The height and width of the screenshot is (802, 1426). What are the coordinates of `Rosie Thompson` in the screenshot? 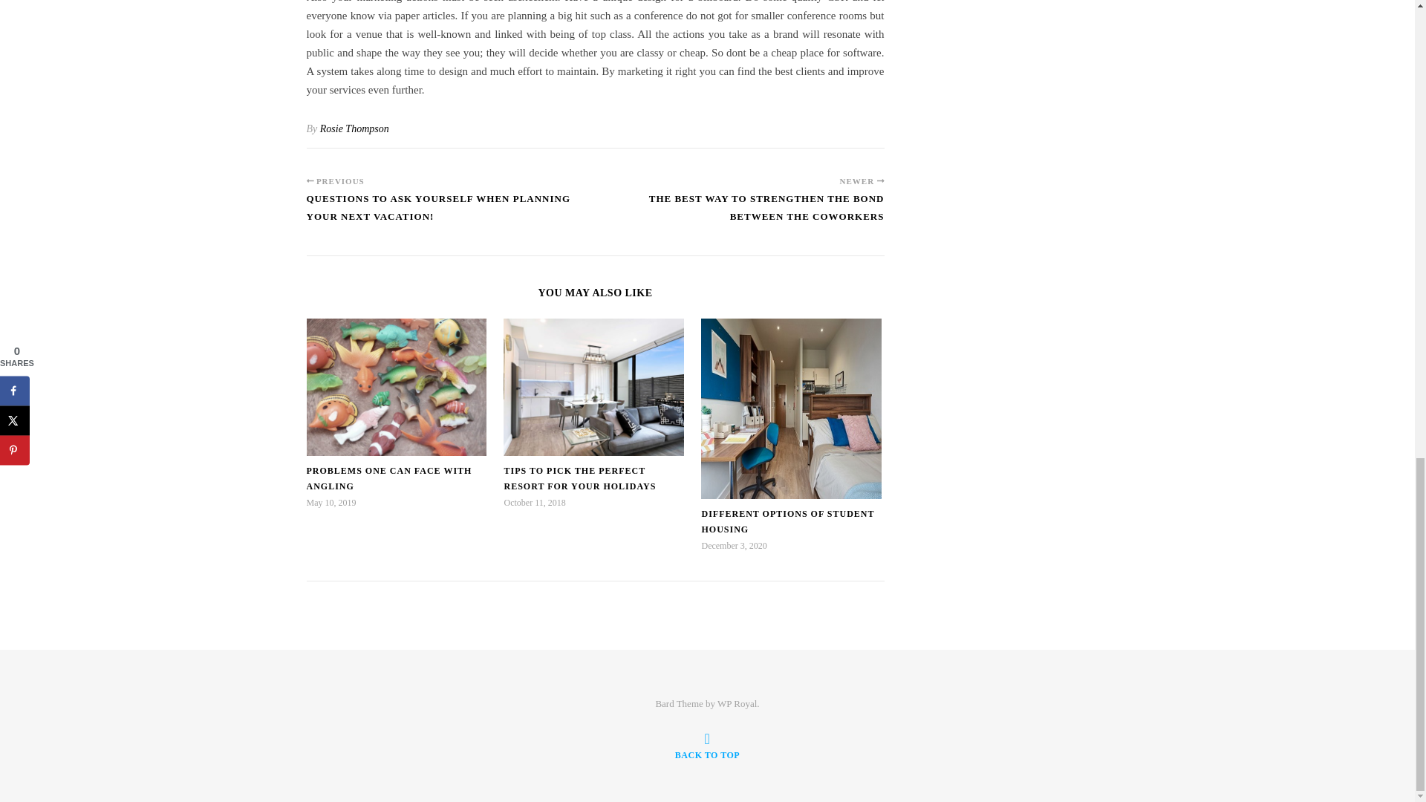 It's located at (354, 129).